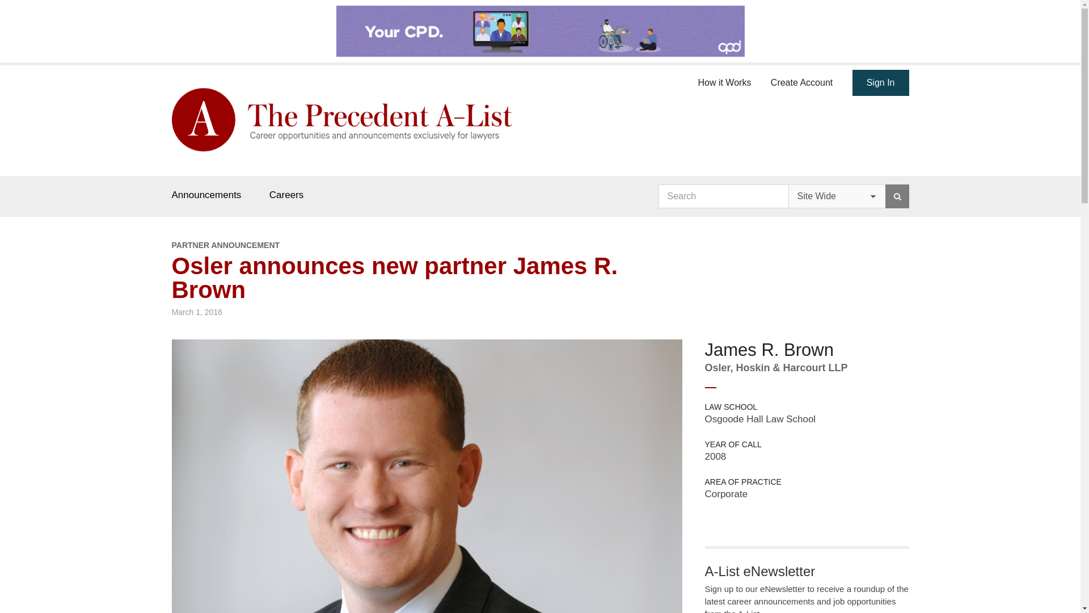 This screenshot has height=613, width=1089. I want to click on Announcements, so click(205, 195).